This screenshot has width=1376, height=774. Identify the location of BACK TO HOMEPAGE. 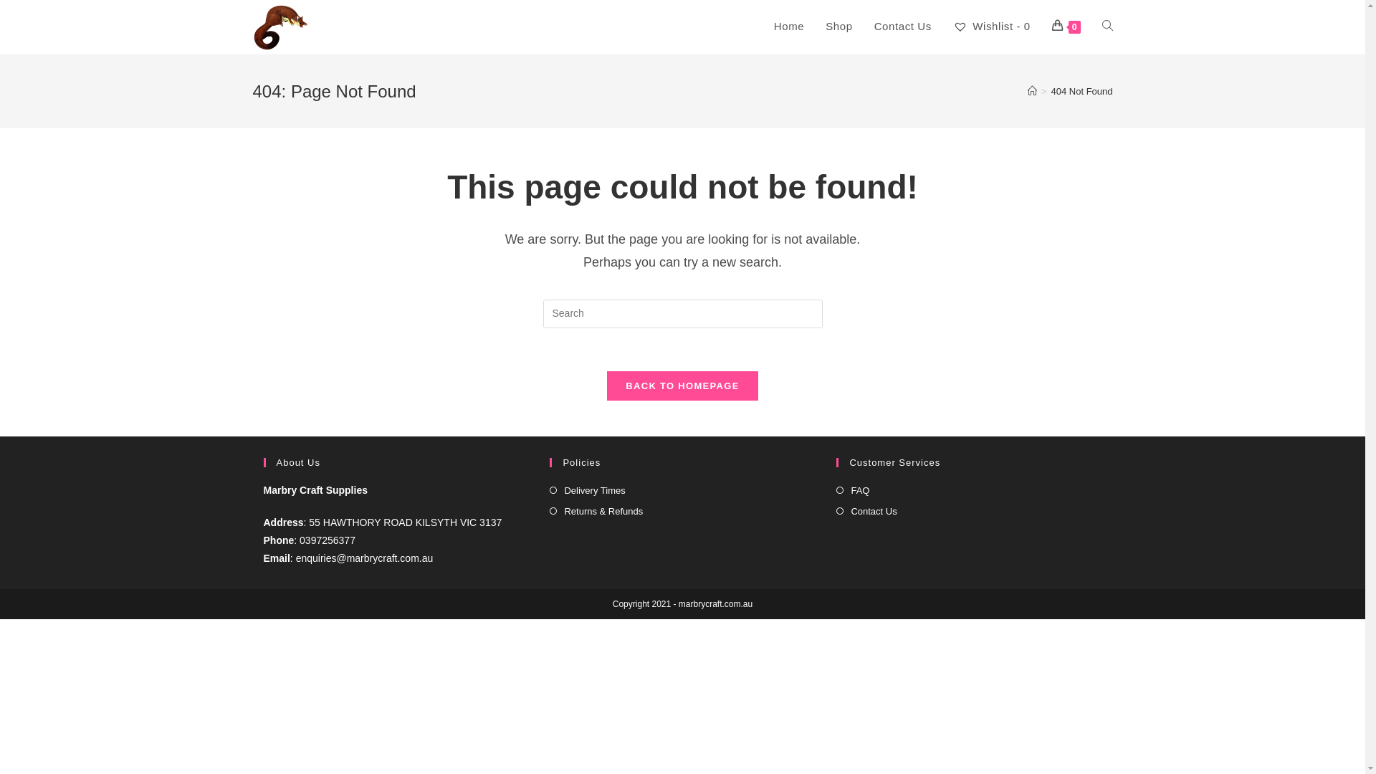
(682, 386).